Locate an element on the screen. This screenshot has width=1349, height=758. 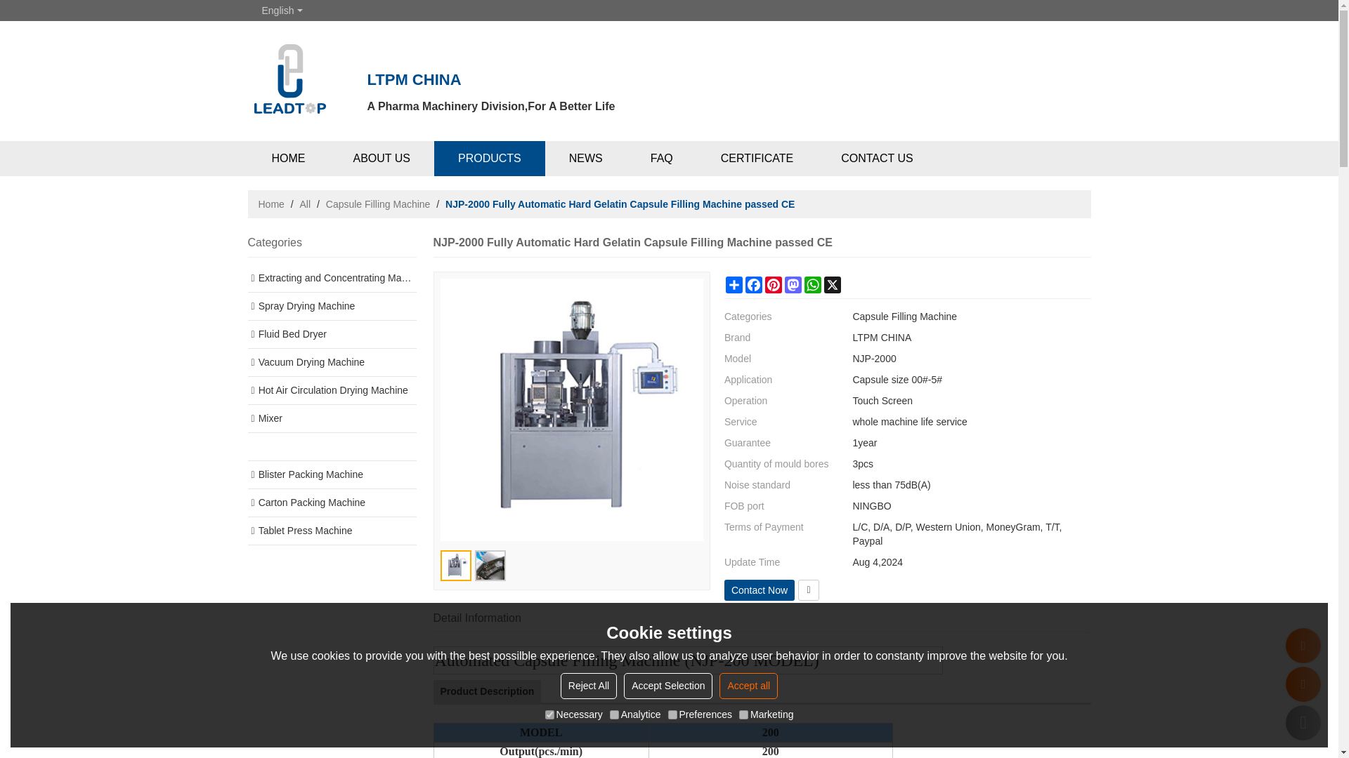
Capsule Filling Machine is located at coordinates (331, 446).